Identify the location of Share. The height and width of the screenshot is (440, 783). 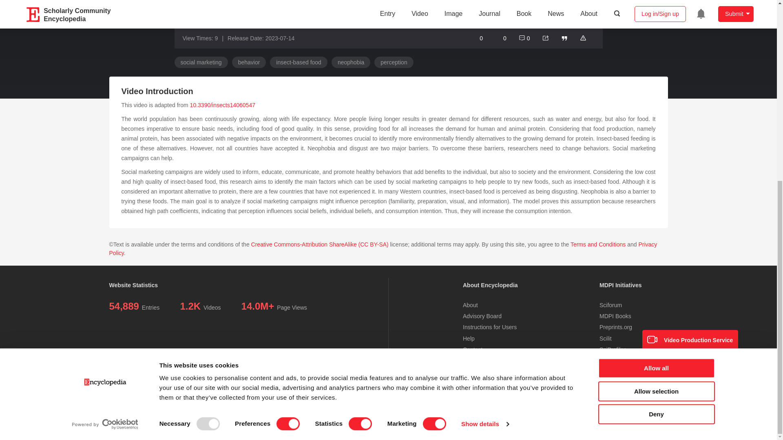
(546, 37).